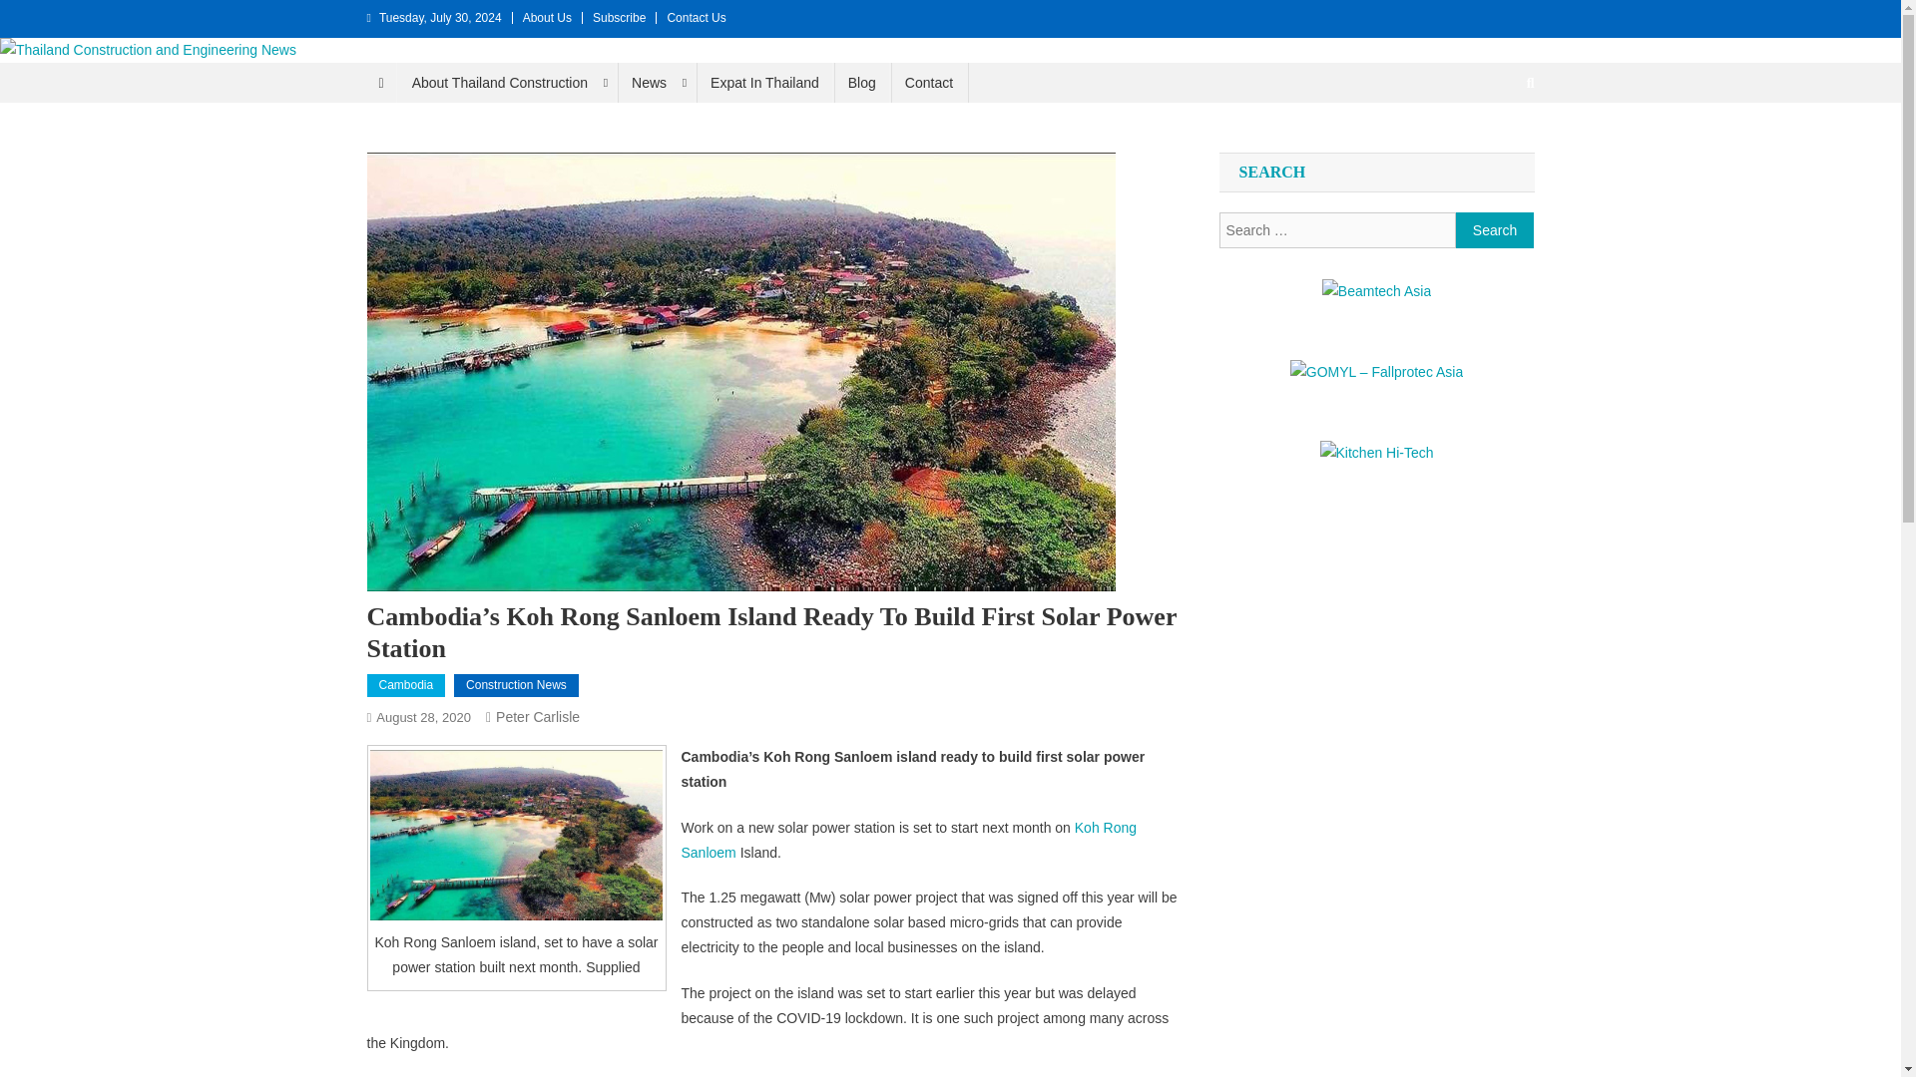 The width and height of the screenshot is (1916, 1077). What do you see at coordinates (507, 82) in the screenshot?
I see `About Thailand Construction` at bounding box center [507, 82].